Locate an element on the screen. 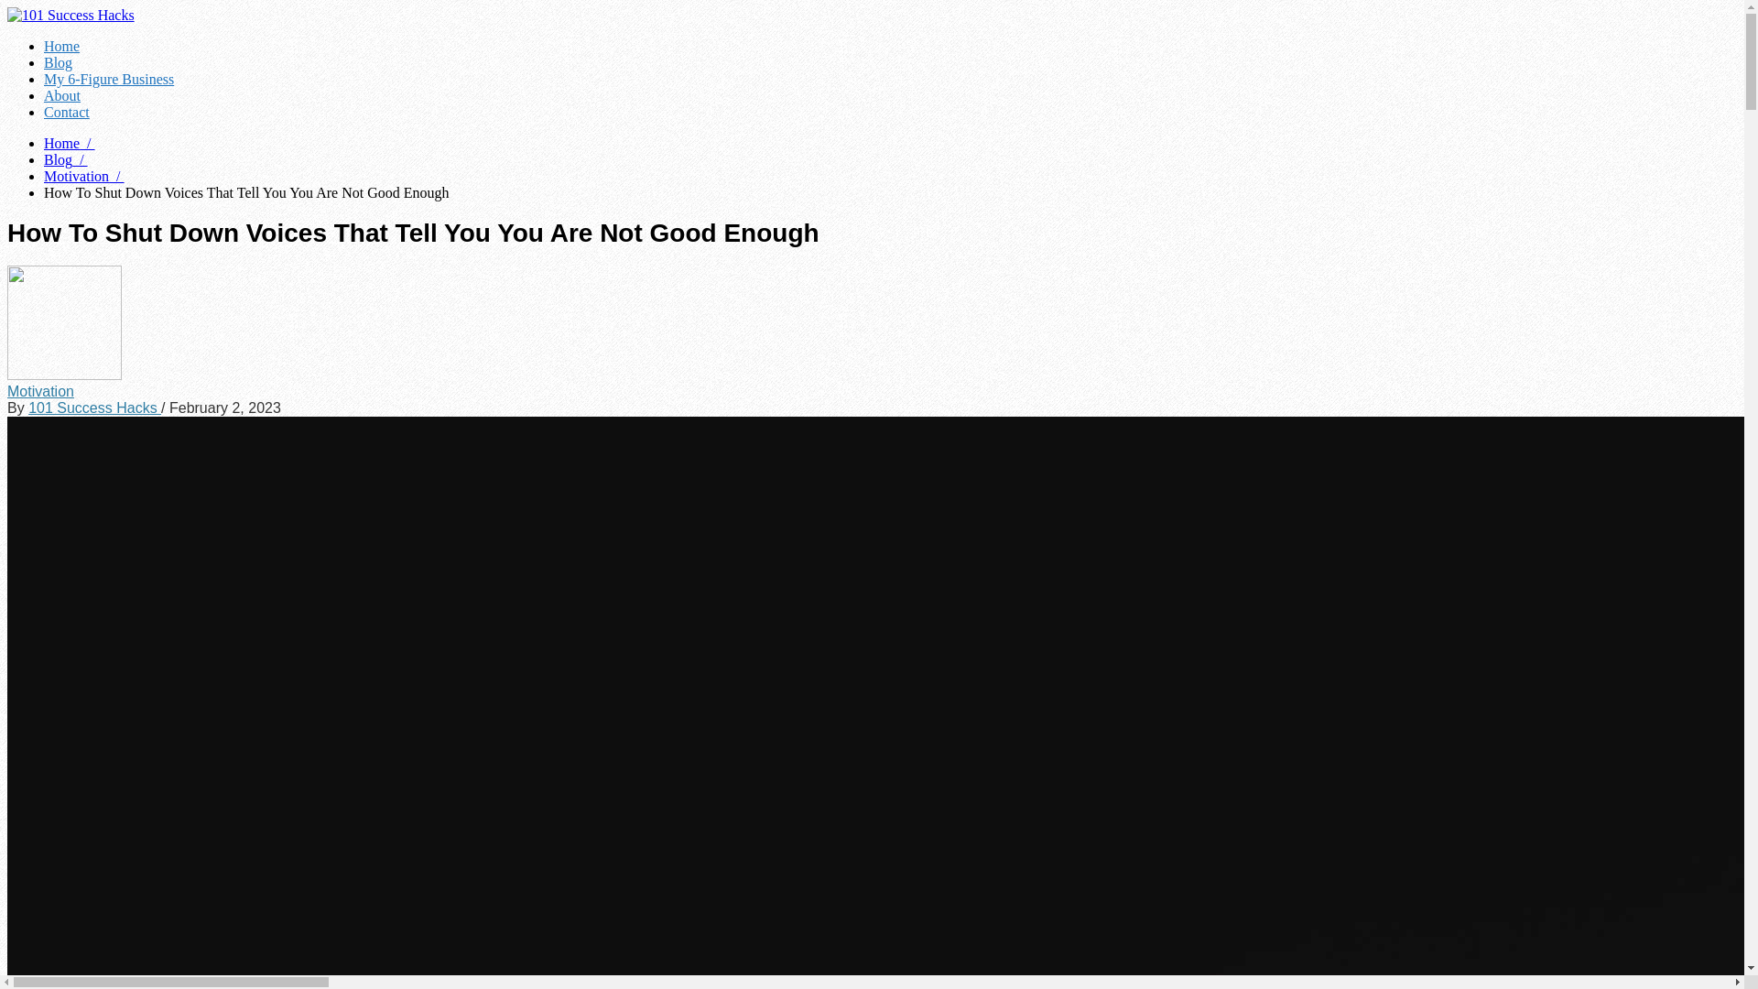 This screenshot has height=989, width=1758. Blog  /  is located at coordinates (66, 159).